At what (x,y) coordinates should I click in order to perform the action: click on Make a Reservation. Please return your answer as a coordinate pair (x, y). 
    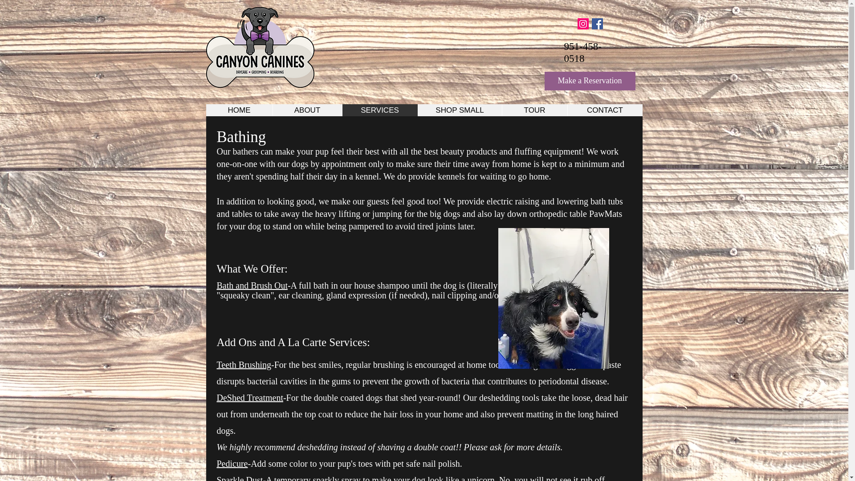
    Looking at the image, I should click on (590, 81).